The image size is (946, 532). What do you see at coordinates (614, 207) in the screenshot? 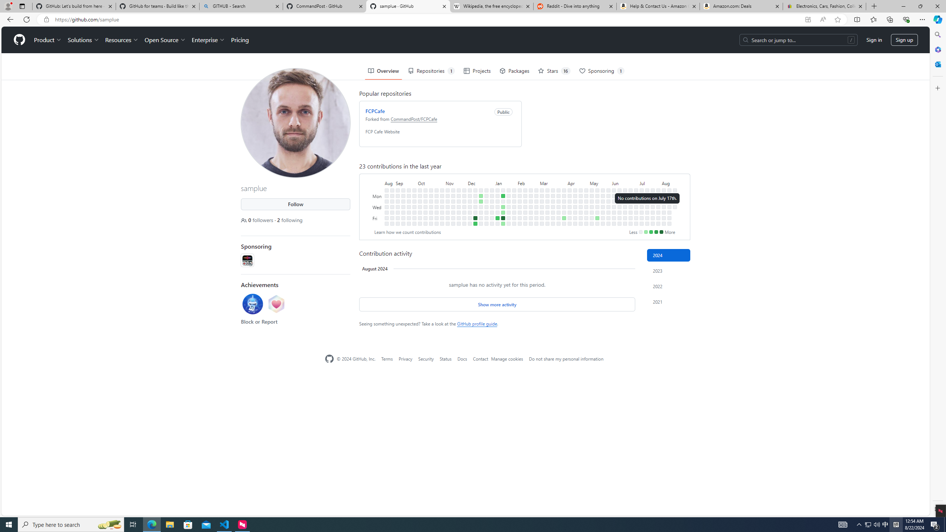
I see `No contributions on June 5th.` at bounding box center [614, 207].